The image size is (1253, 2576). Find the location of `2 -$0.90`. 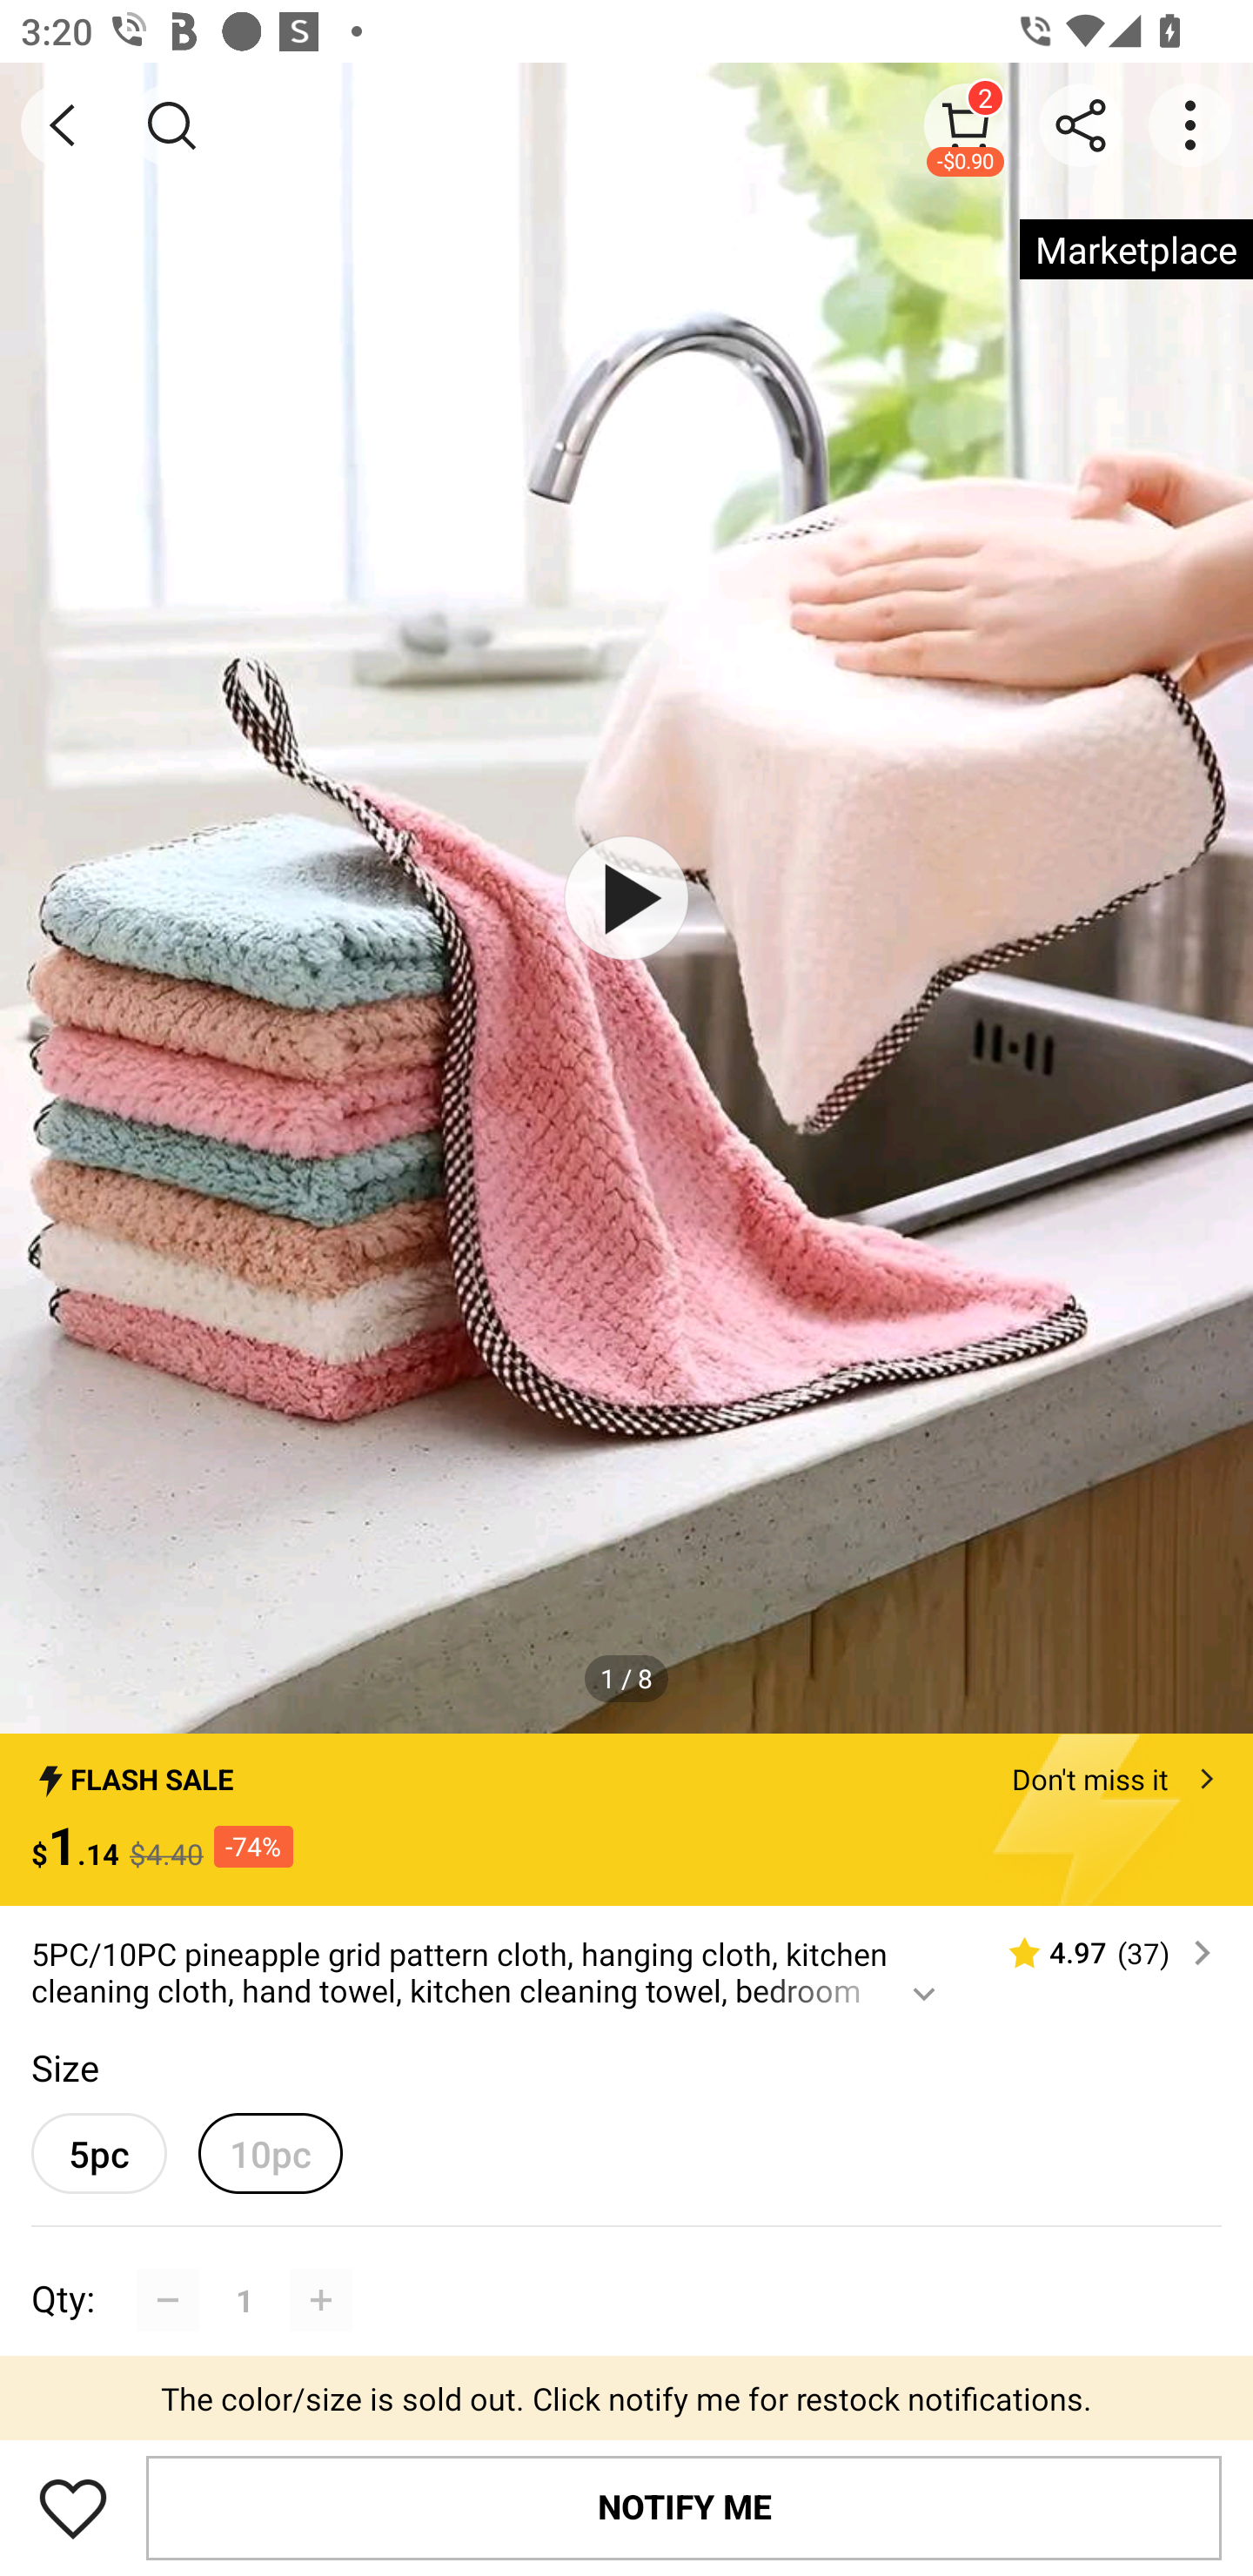

2 -$0.90 is located at coordinates (966, 124).